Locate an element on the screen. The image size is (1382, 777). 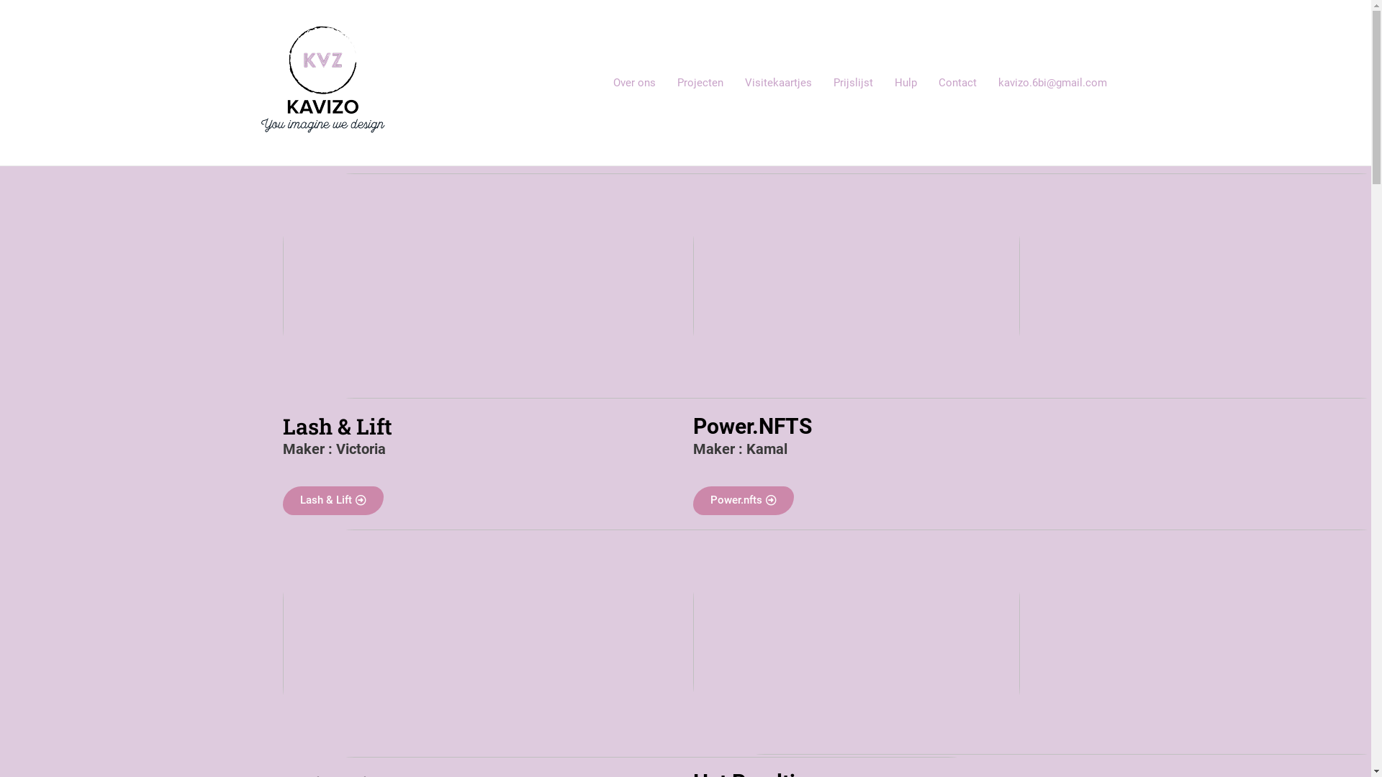
Over ons is located at coordinates (633, 83).